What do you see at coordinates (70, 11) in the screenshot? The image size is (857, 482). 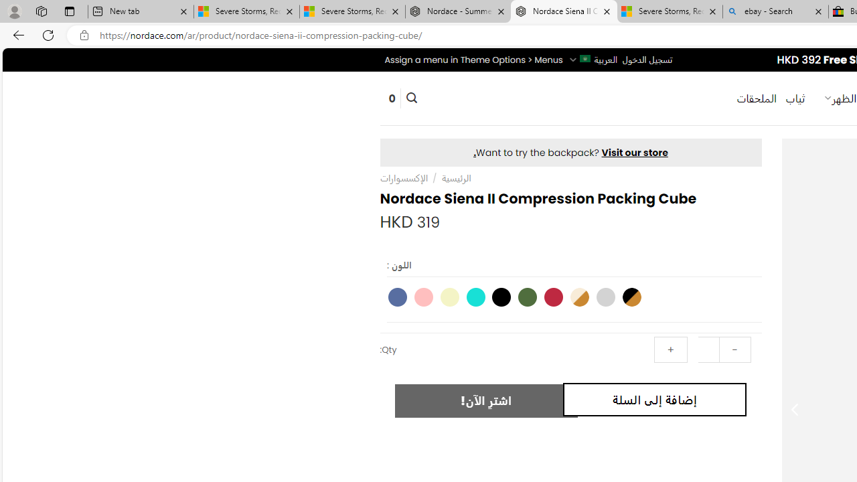 I see `Tab actions menu` at bounding box center [70, 11].